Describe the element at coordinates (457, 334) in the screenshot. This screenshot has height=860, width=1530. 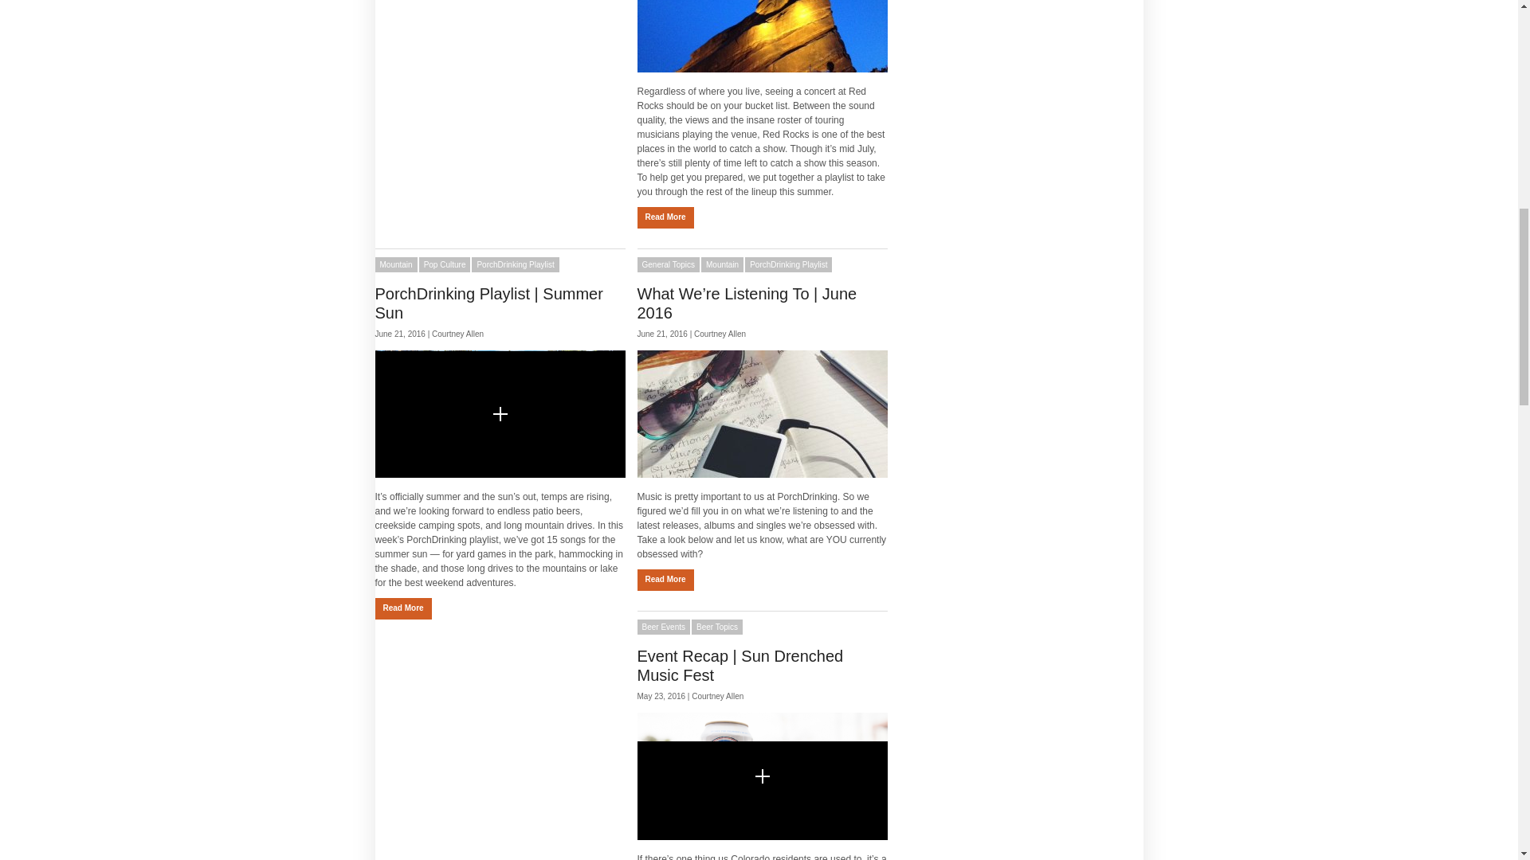
I see `Posts by Courtney Allen` at that location.